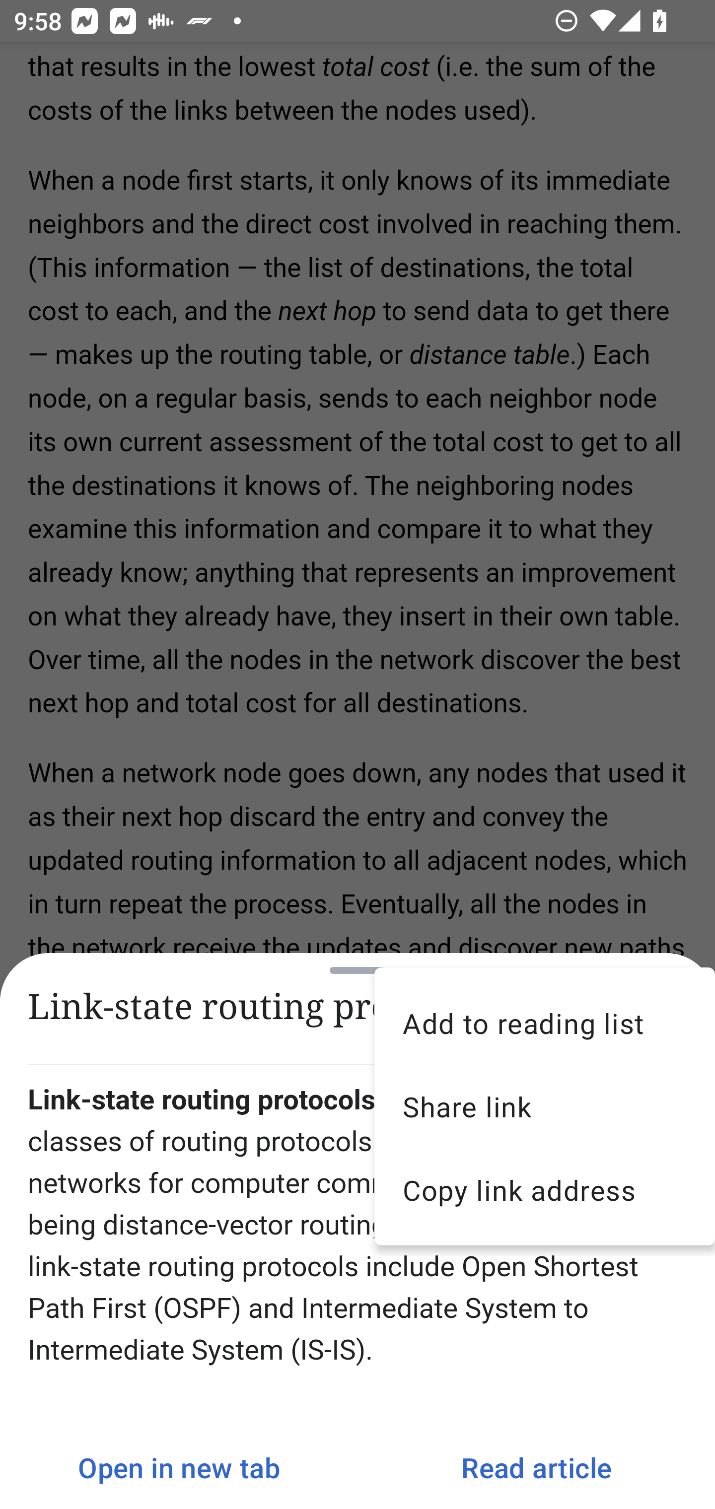 The image size is (715, 1509). Describe the element at coordinates (545, 1023) in the screenshot. I see `Add to reading list` at that location.